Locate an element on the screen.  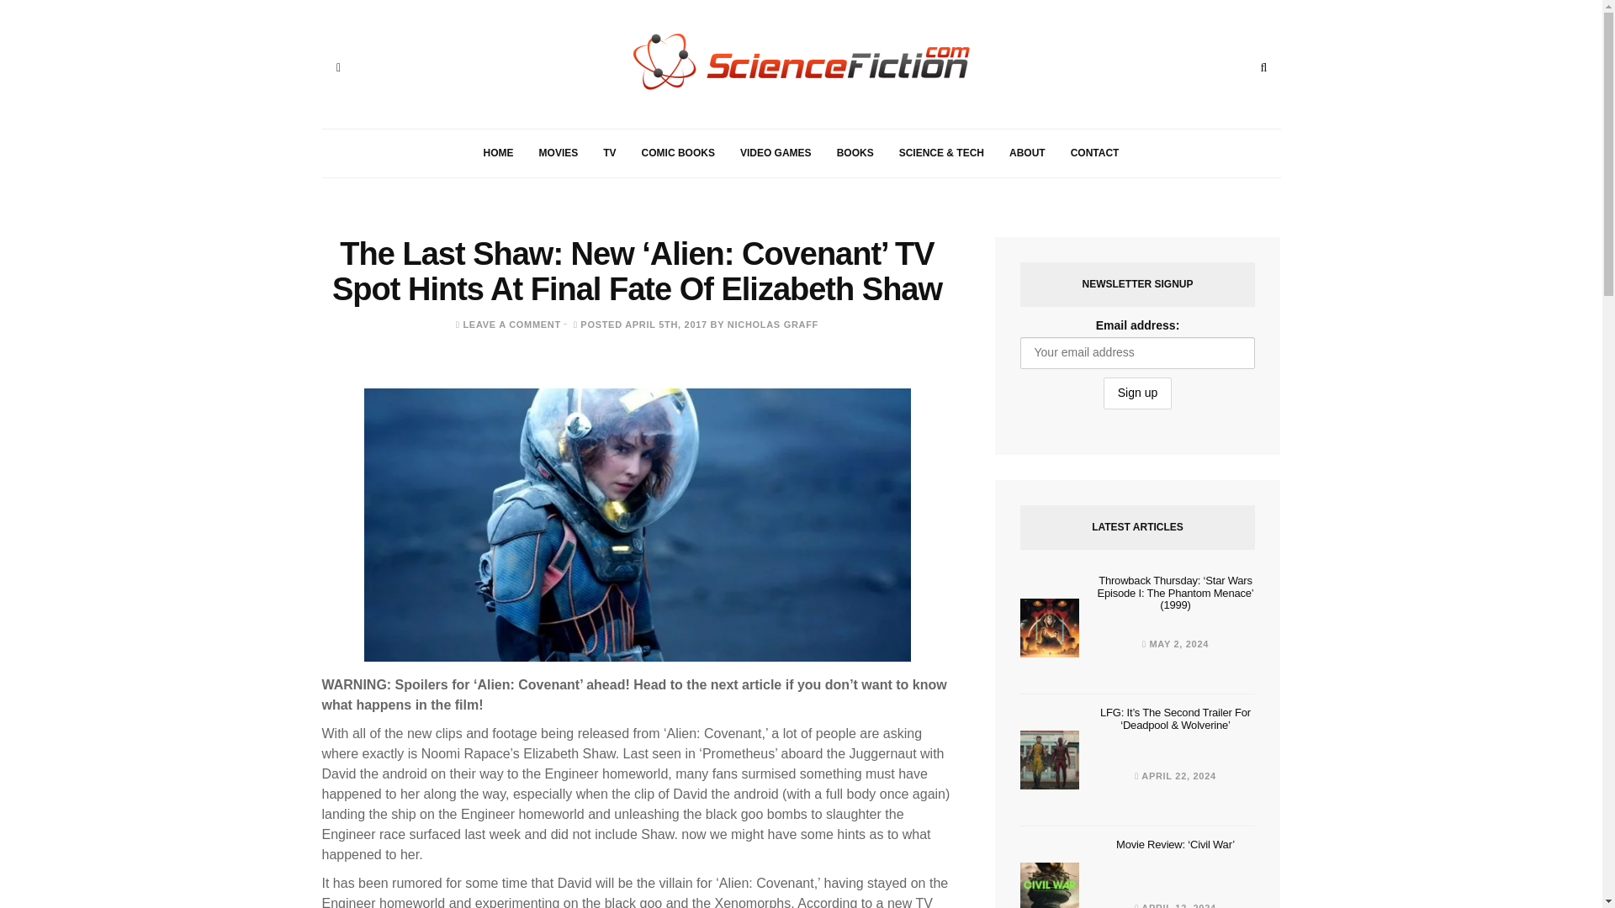
HOME is located at coordinates (498, 153).